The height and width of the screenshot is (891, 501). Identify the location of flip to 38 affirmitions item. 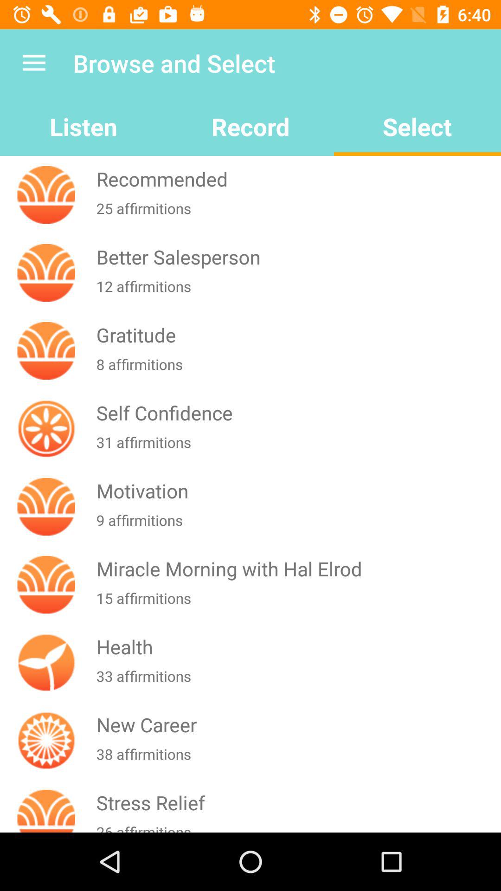
(296, 760).